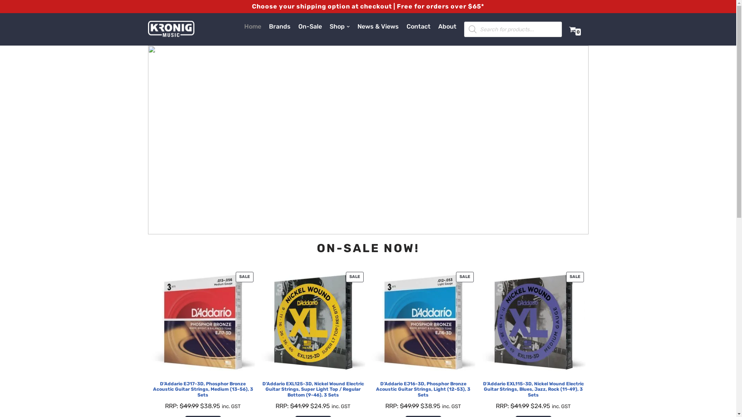 The image size is (742, 417). What do you see at coordinates (280, 26) in the screenshot?
I see `Brands` at bounding box center [280, 26].